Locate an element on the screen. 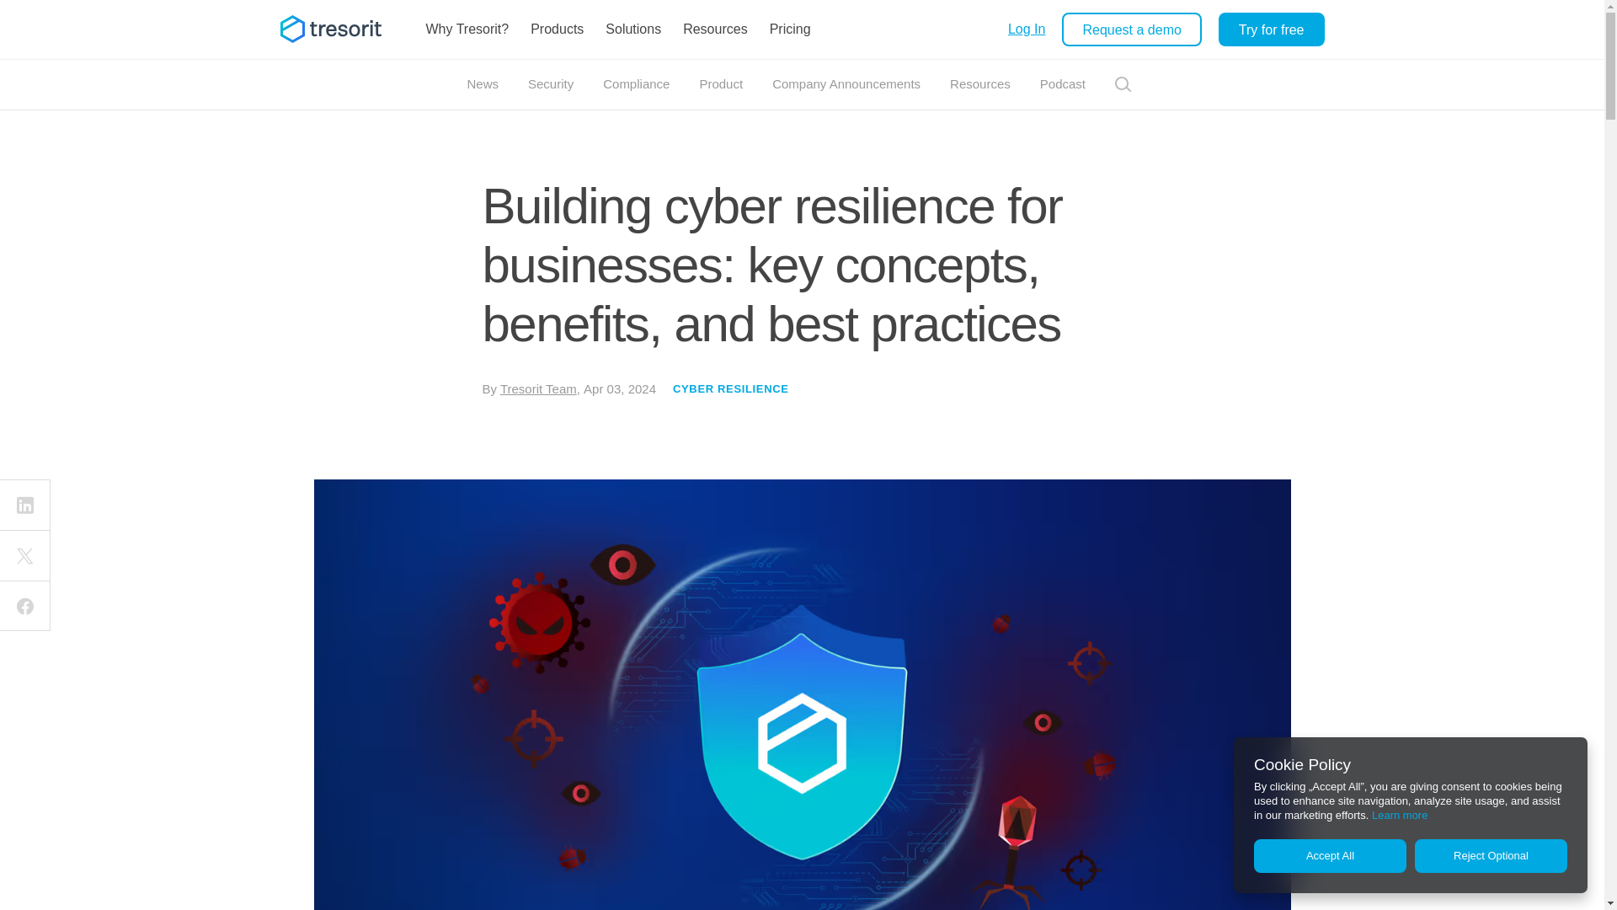  Why Tresorit? is located at coordinates (467, 29).